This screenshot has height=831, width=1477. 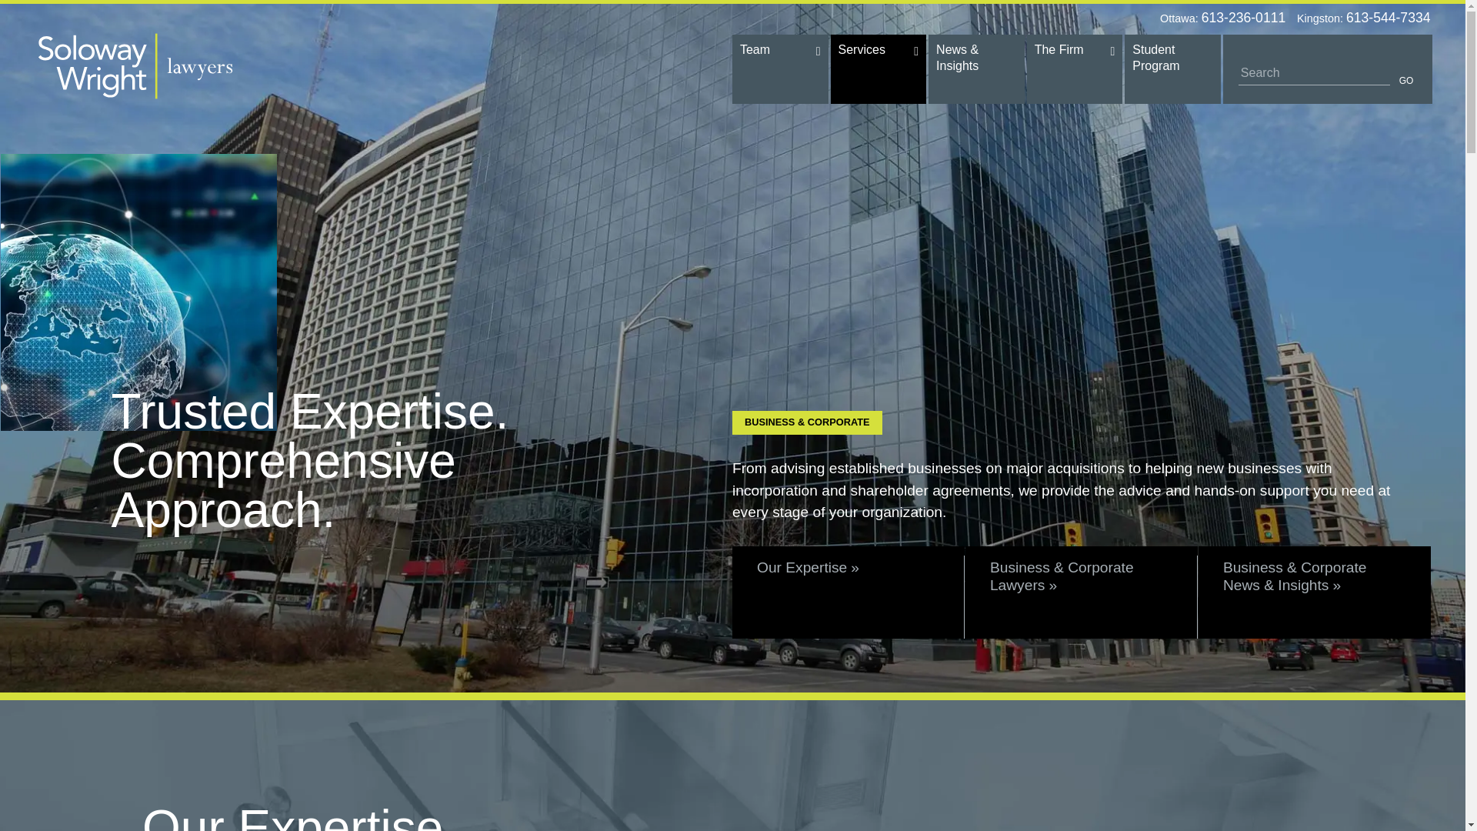 I want to click on Ottawa: 613-236-0111, so click(x=1220, y=17).